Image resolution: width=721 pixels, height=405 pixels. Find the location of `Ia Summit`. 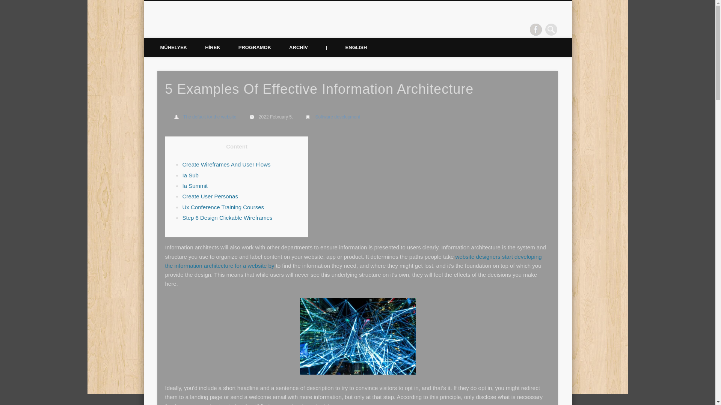

Ia Summit is located at coordinates (195, 186).